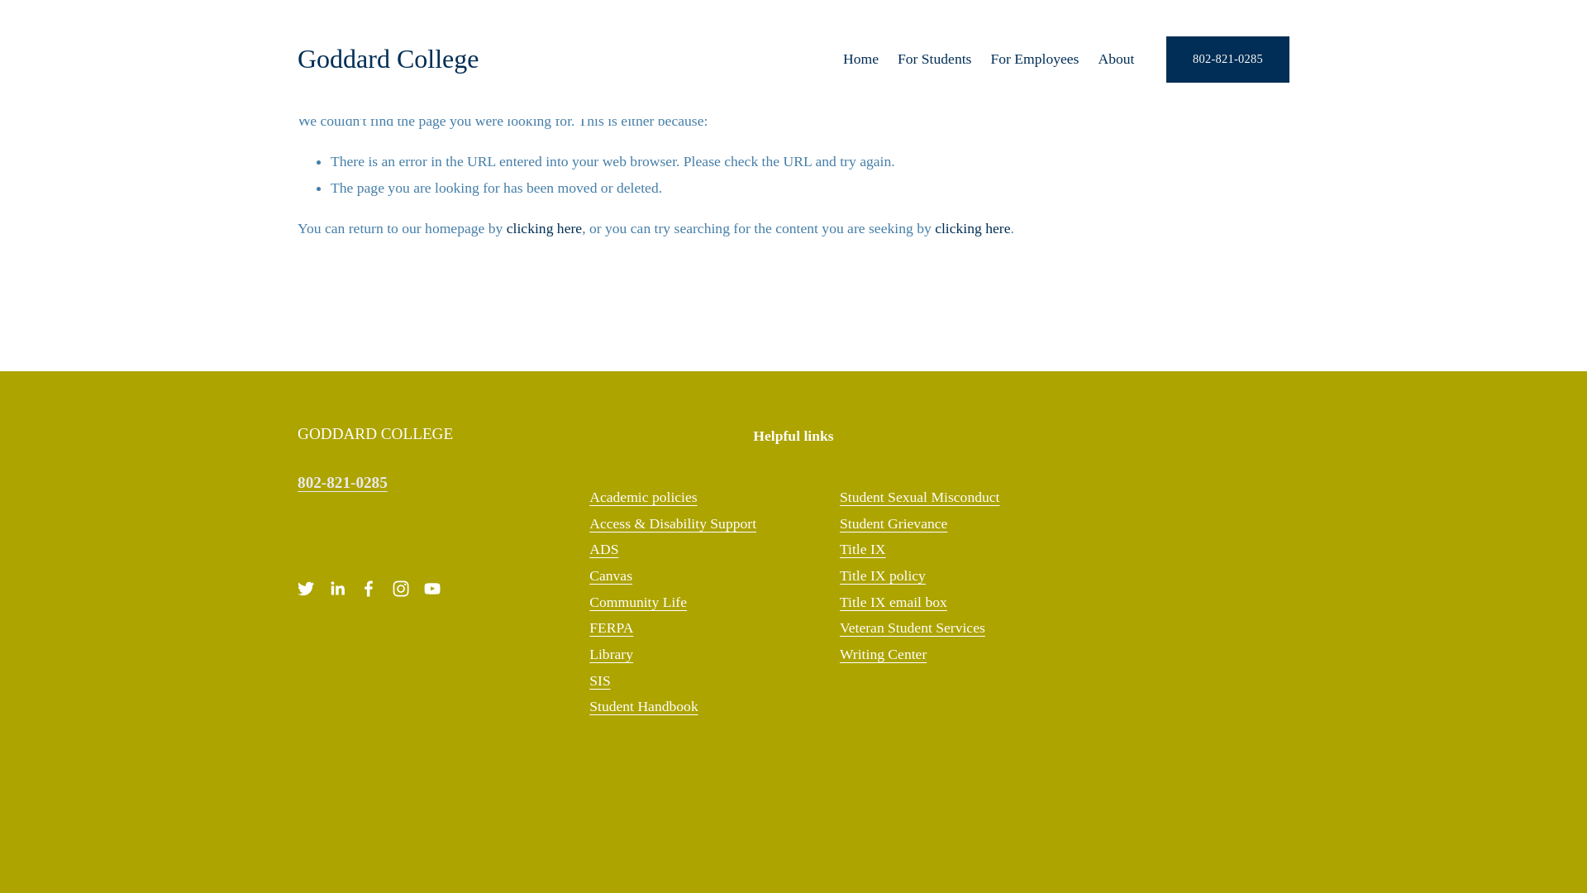  I want to click on clicking here, so click(544, 228).